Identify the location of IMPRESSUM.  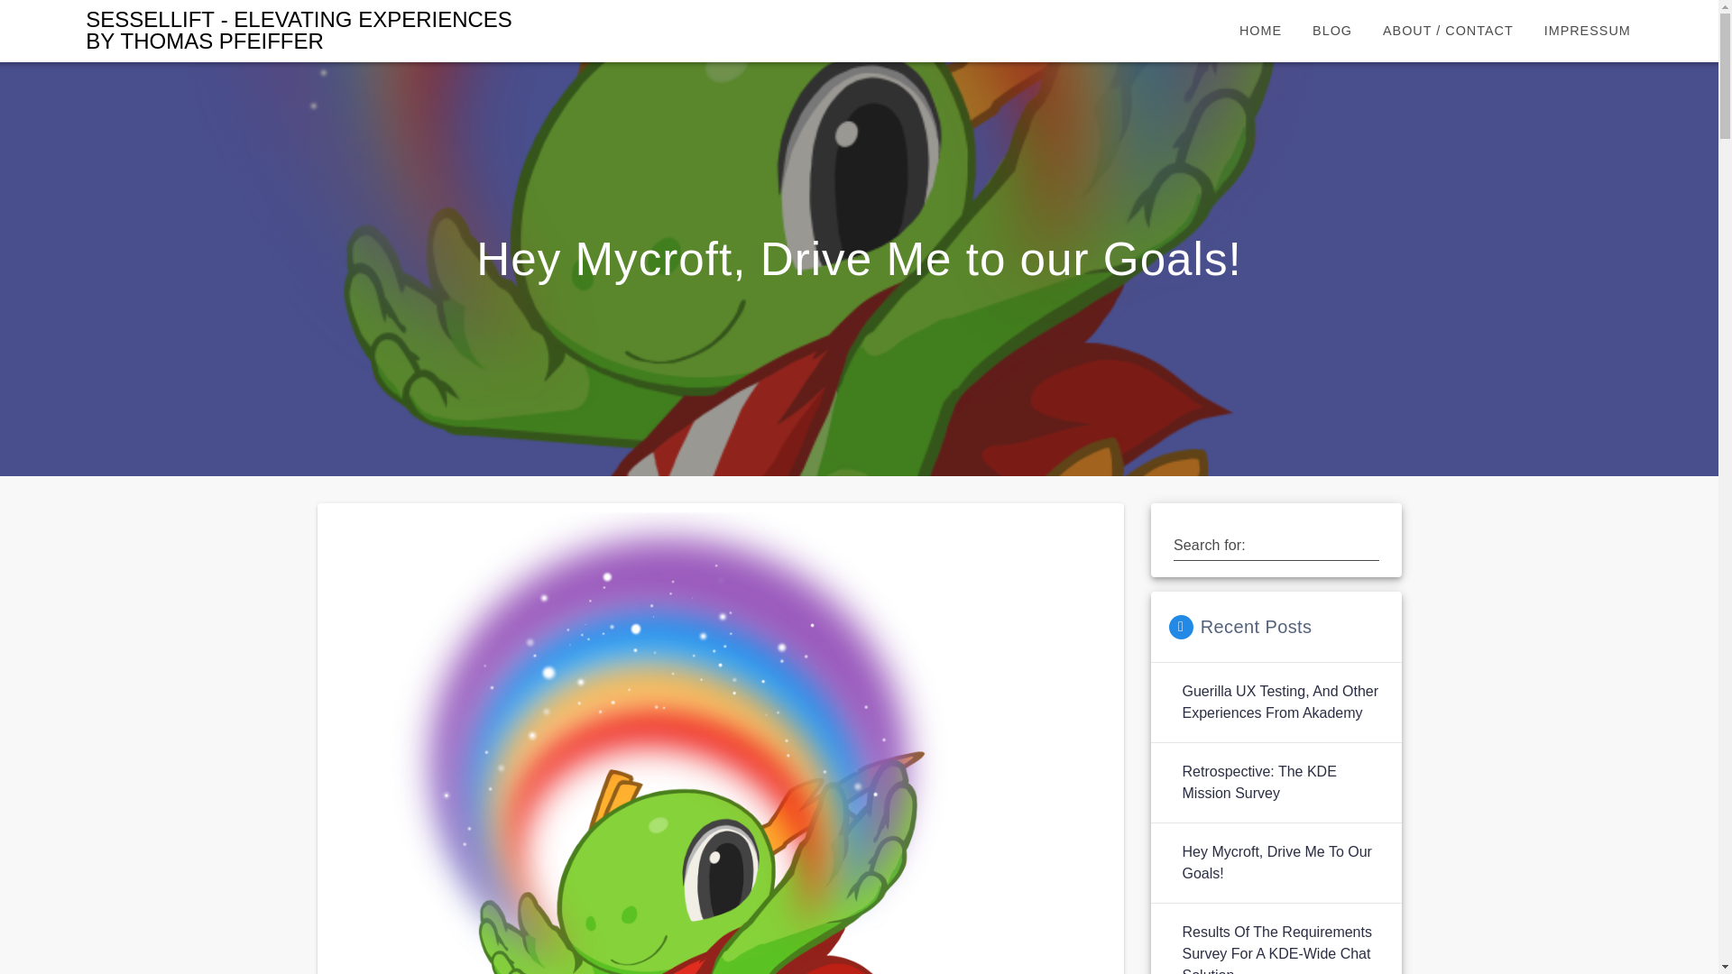
(1588, 31).